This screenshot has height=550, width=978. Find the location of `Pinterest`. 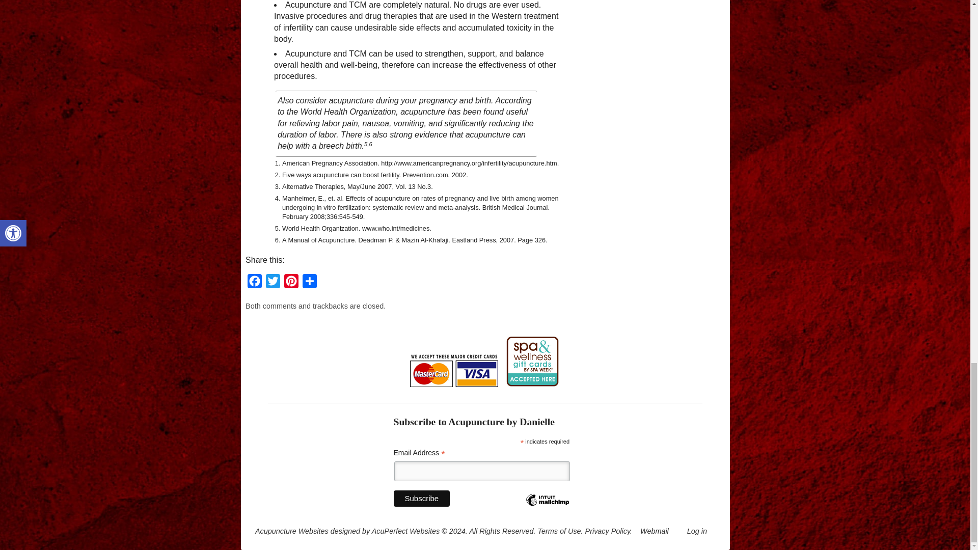

Pinterest is located at coordinates (291, 283).